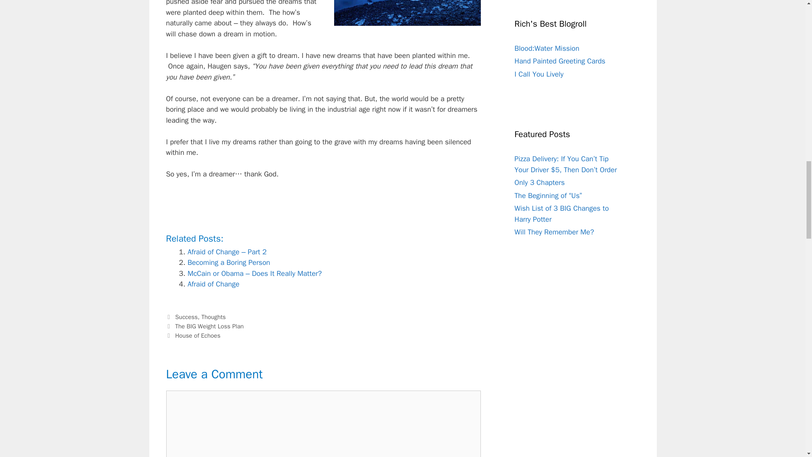  I want to click on Blood:Water Mission, so click(546, 48).